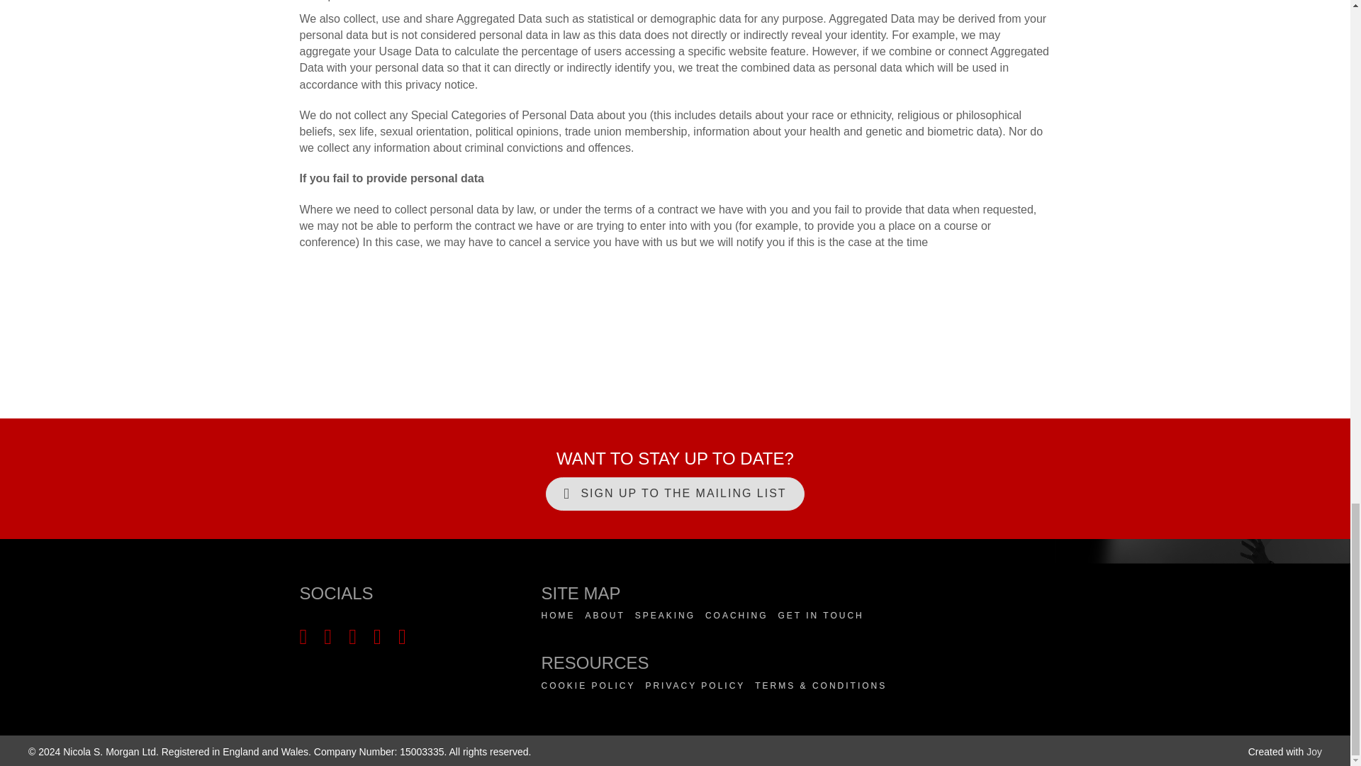  I want to click on ABOUT, so click(605, 616).